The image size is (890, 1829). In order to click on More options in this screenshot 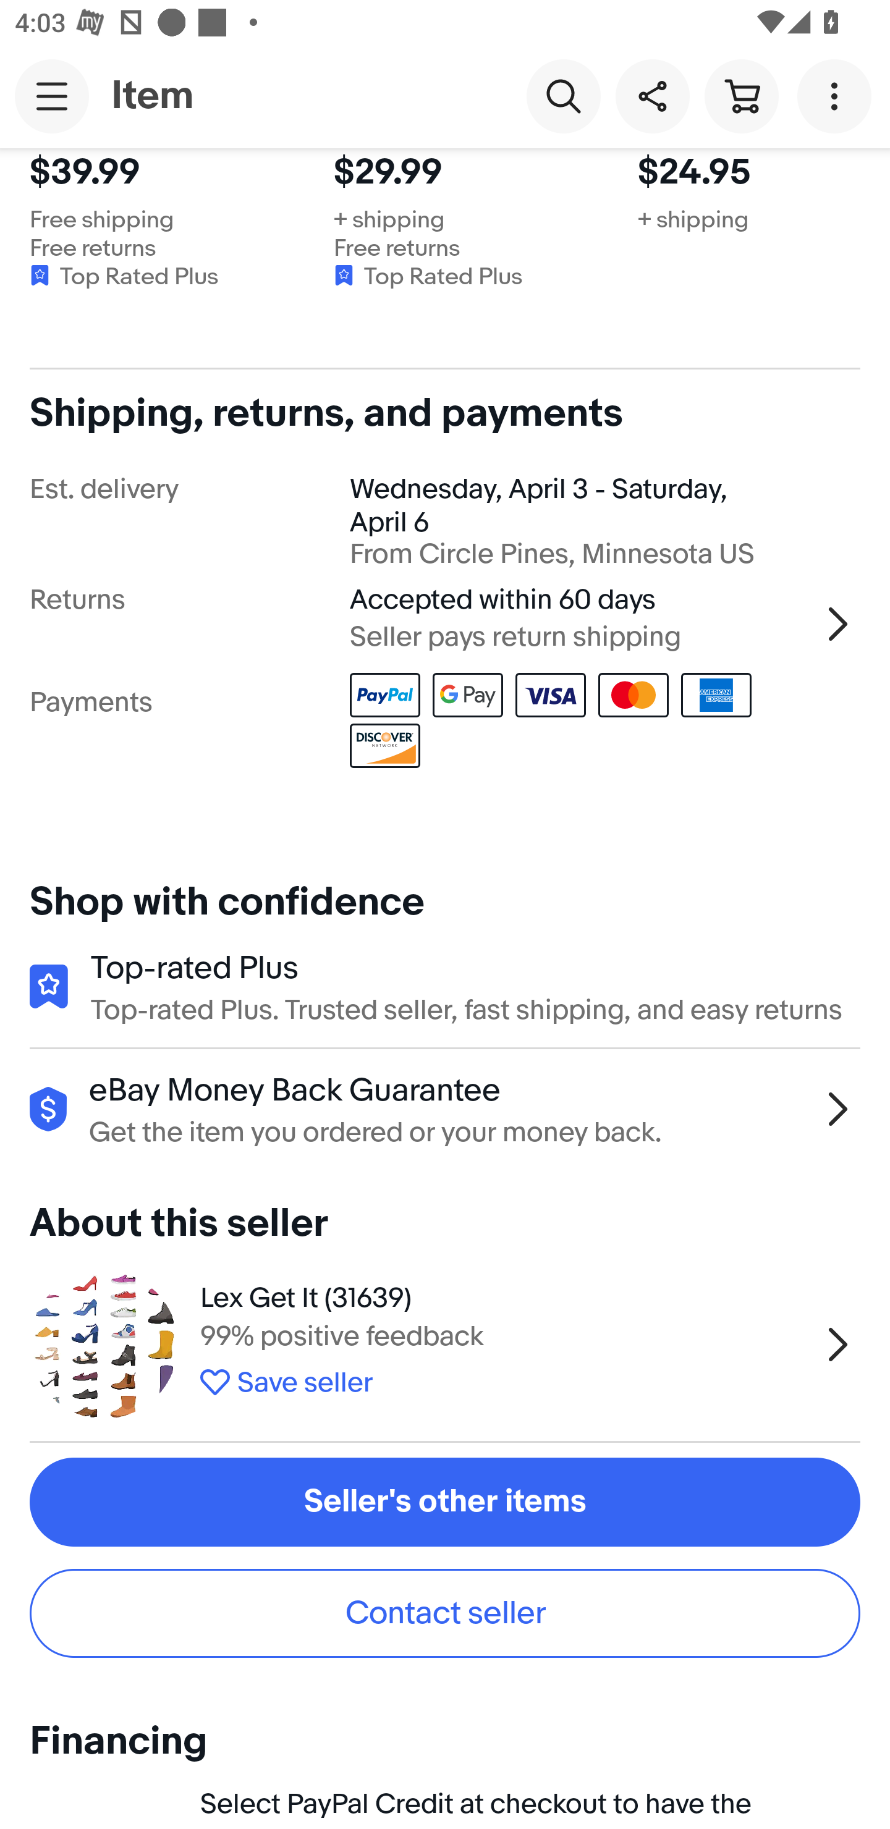, I will do `click(838, 95)`.